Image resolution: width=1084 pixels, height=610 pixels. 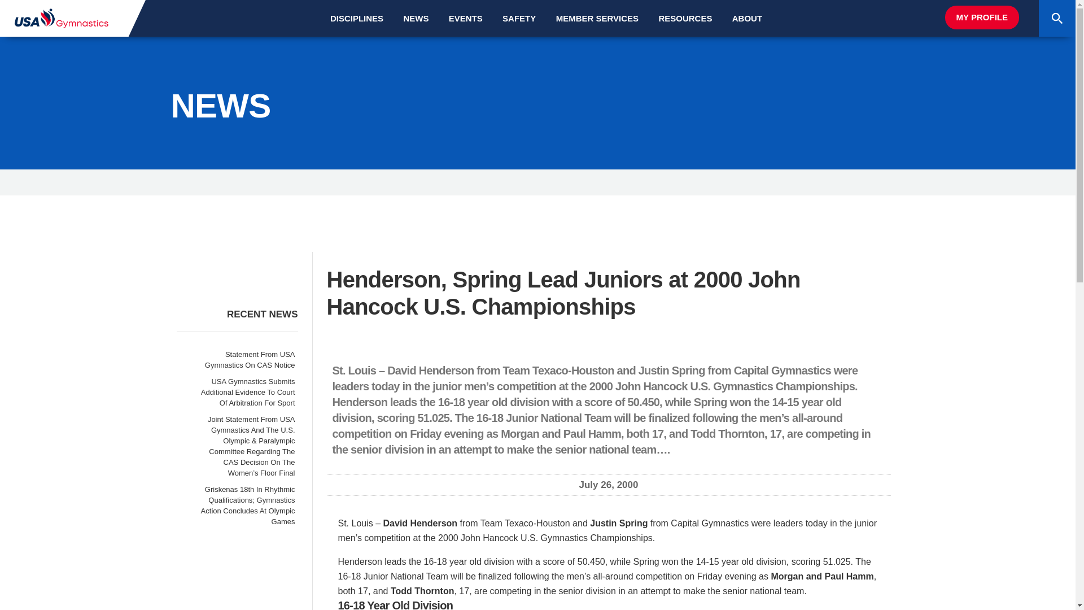 I want to click on NEWS, so click(x=416, y=18).